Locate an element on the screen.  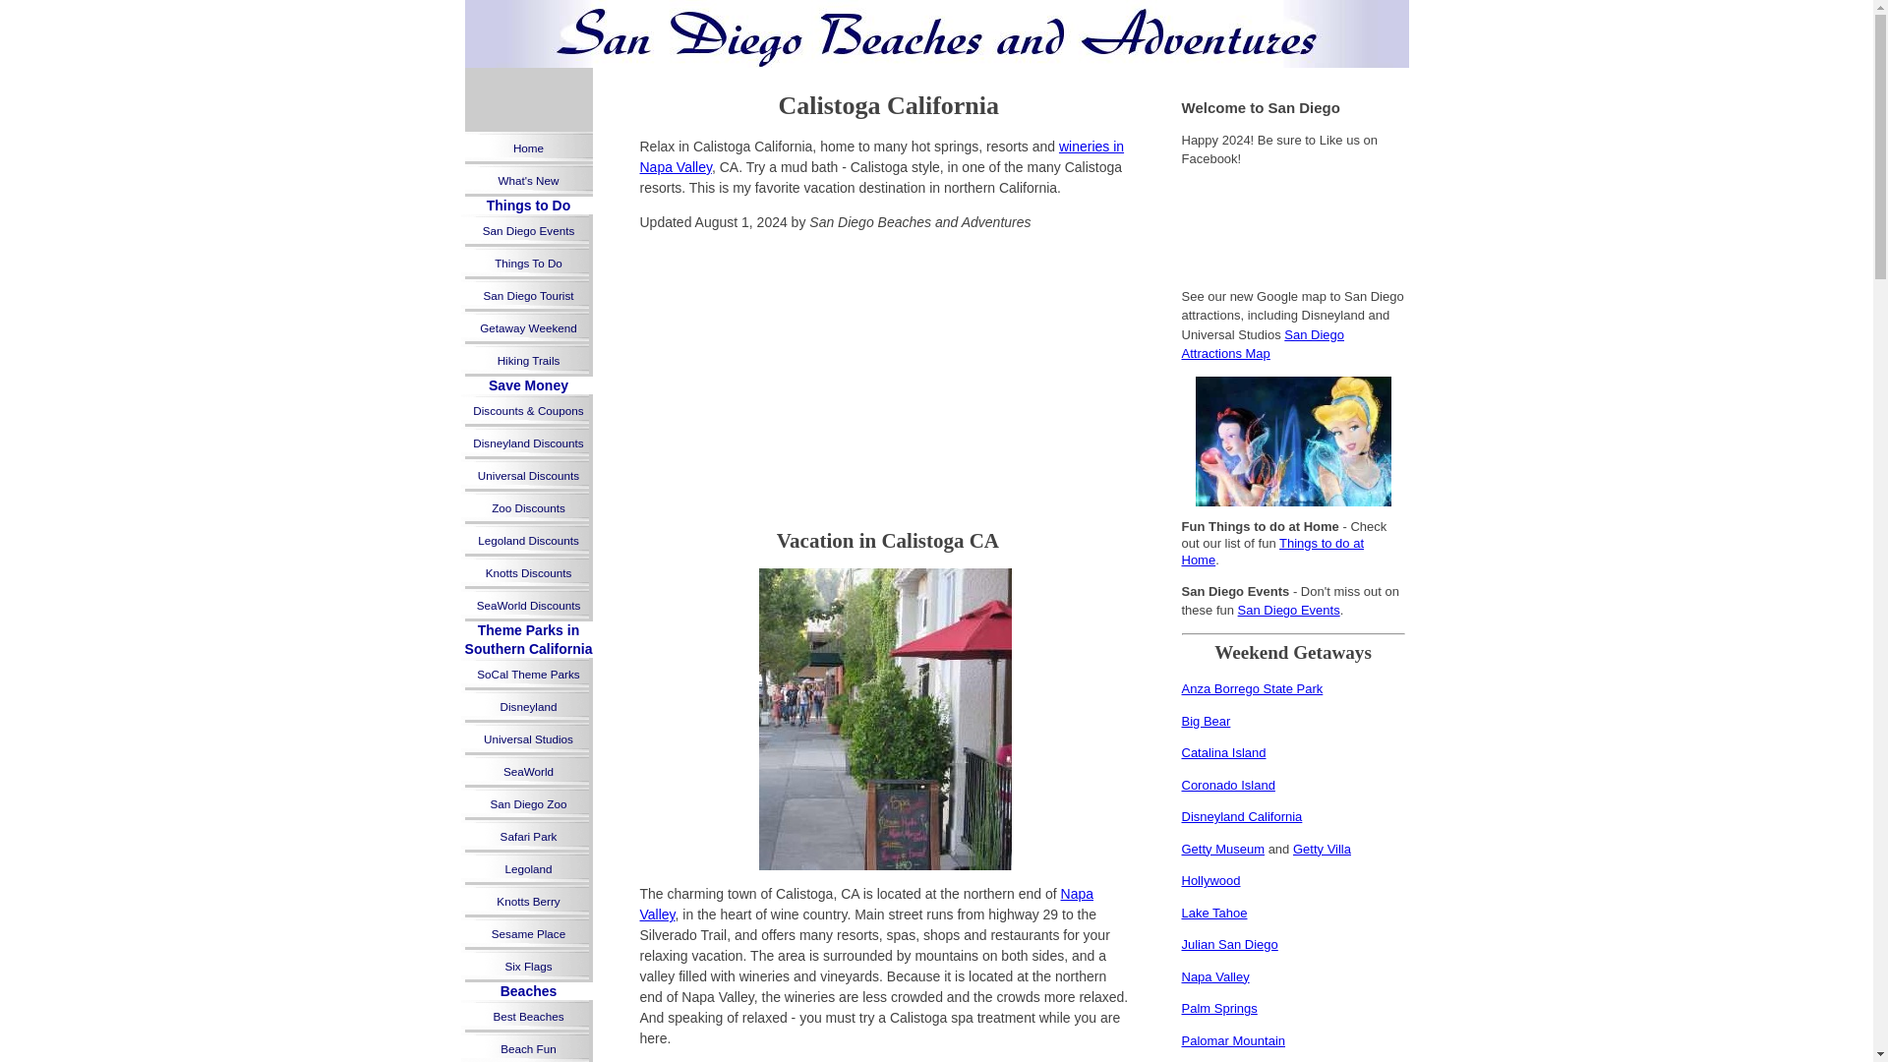
San Diego Zoo is located at coordinates (528, 803).